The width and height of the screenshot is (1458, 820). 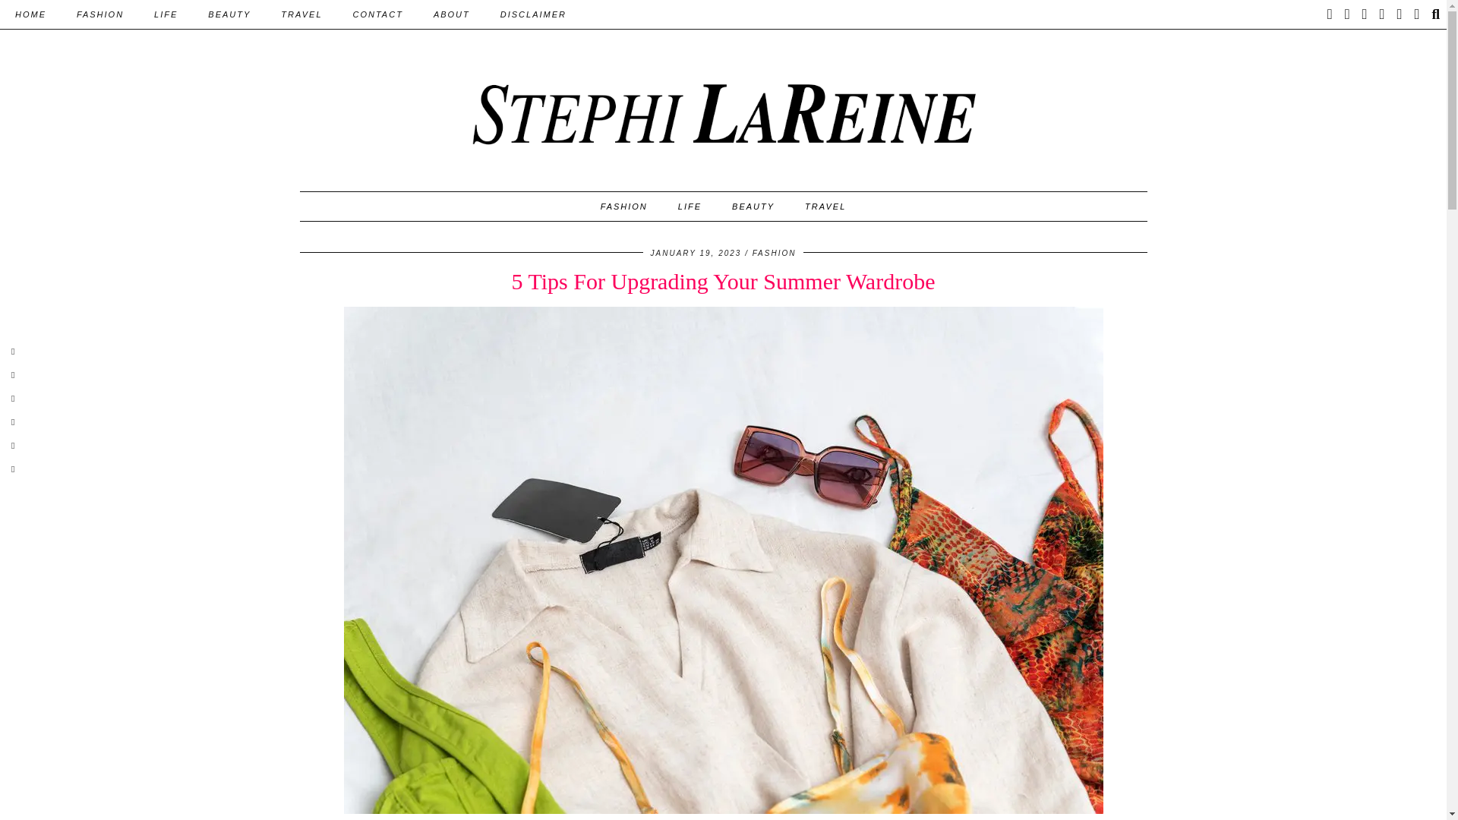 What do you see at coordinates (301, 14) in the screenshot?
I see `TRAVEL` at bounding box center [301, 14].